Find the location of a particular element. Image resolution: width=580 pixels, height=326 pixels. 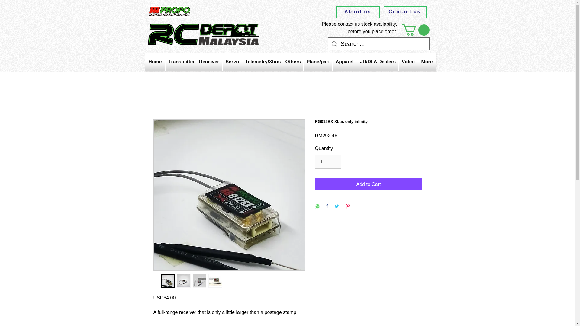

About us is located at coordinates (357, 12).